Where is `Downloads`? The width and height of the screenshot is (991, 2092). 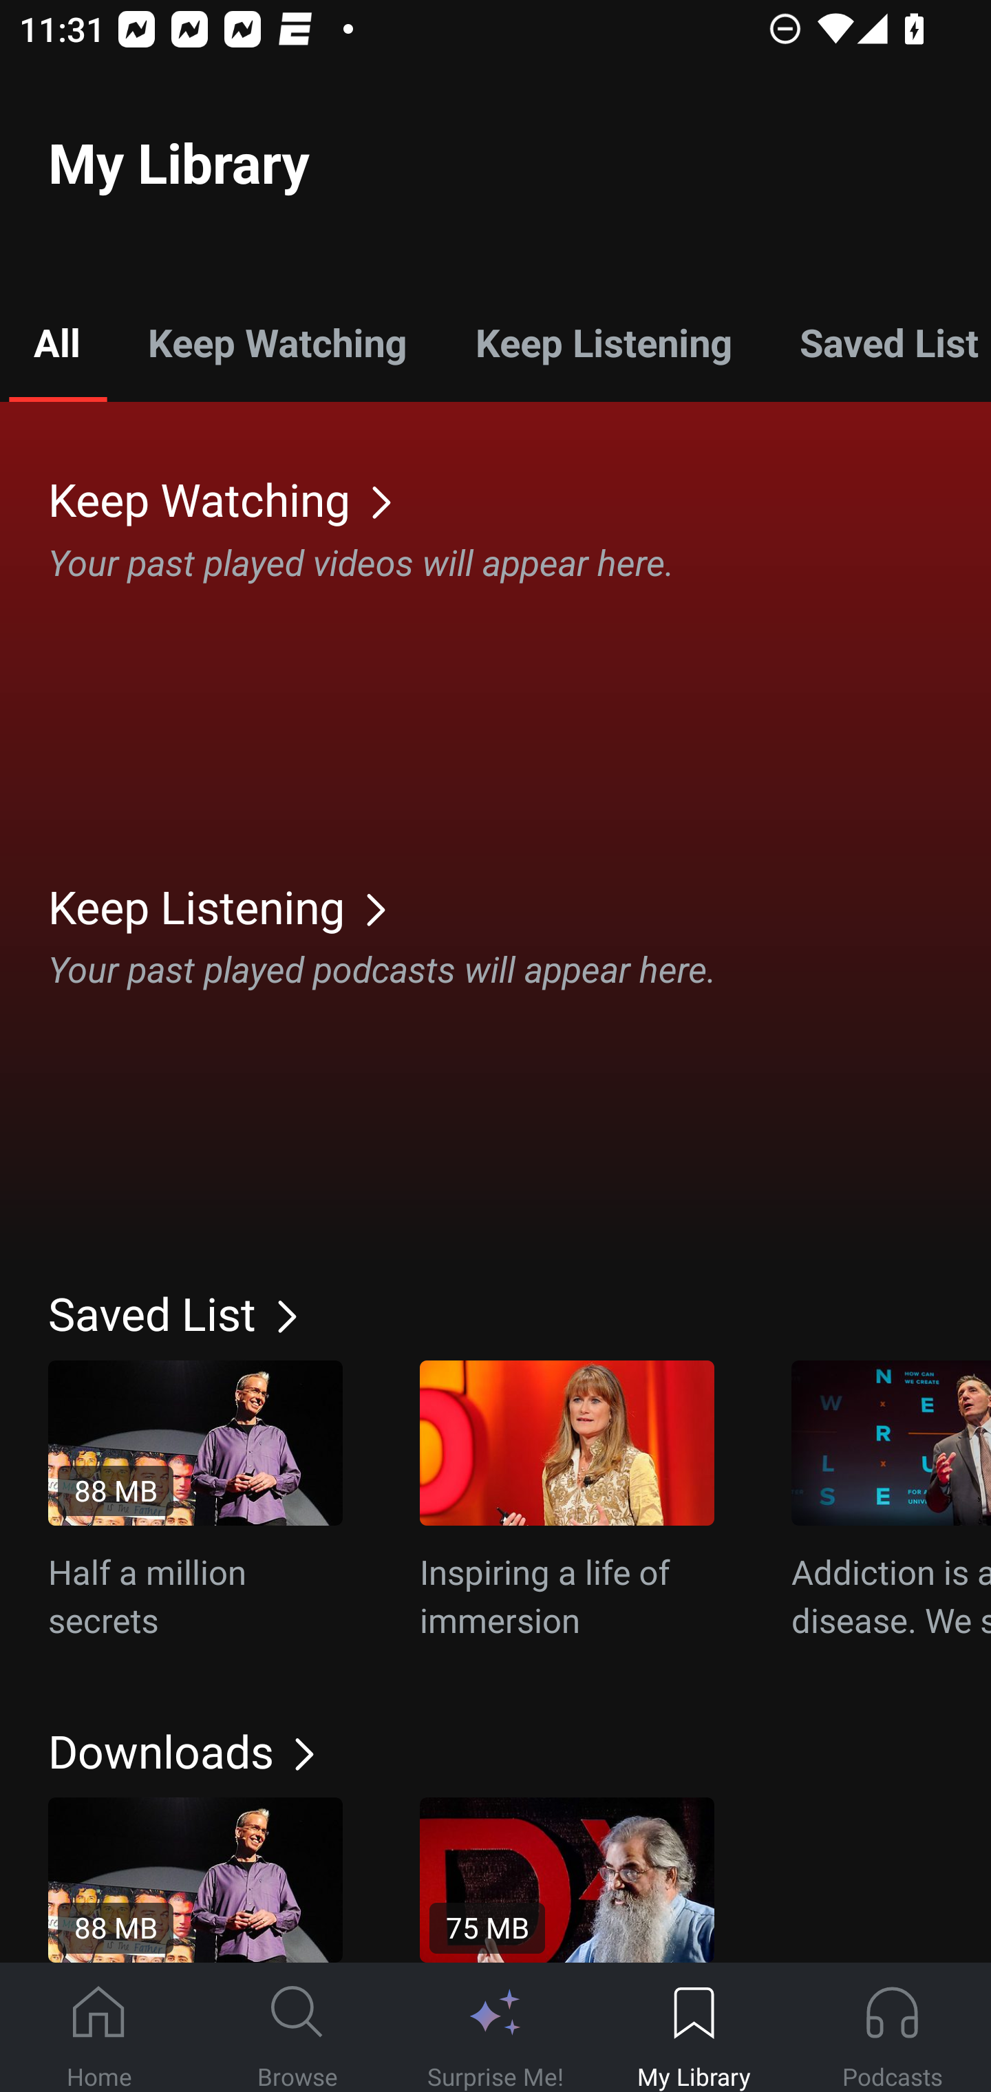 Downloads is located at coordinates (520, 1751).